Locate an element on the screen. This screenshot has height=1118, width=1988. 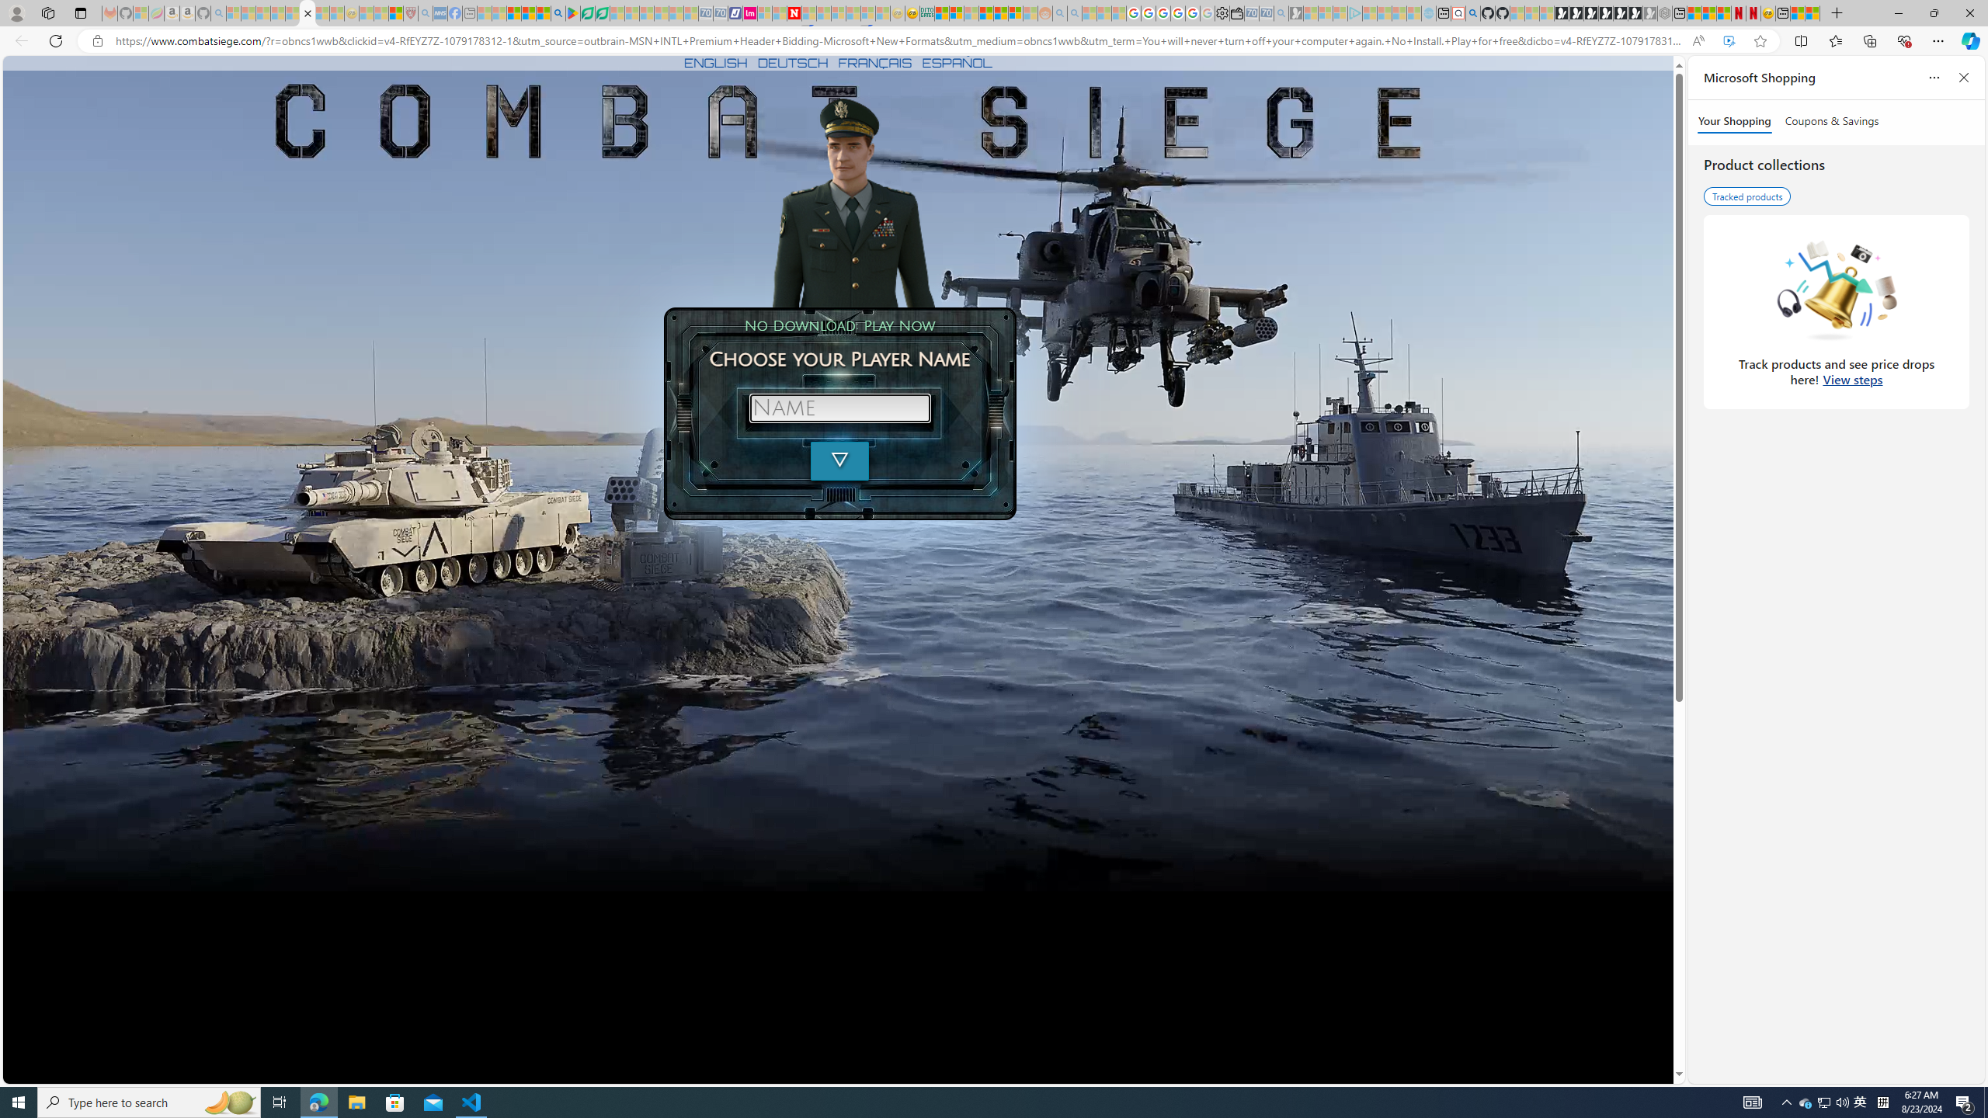
Utah sues federal government - Search - Sleeping is located at coordinates (1075, 13).